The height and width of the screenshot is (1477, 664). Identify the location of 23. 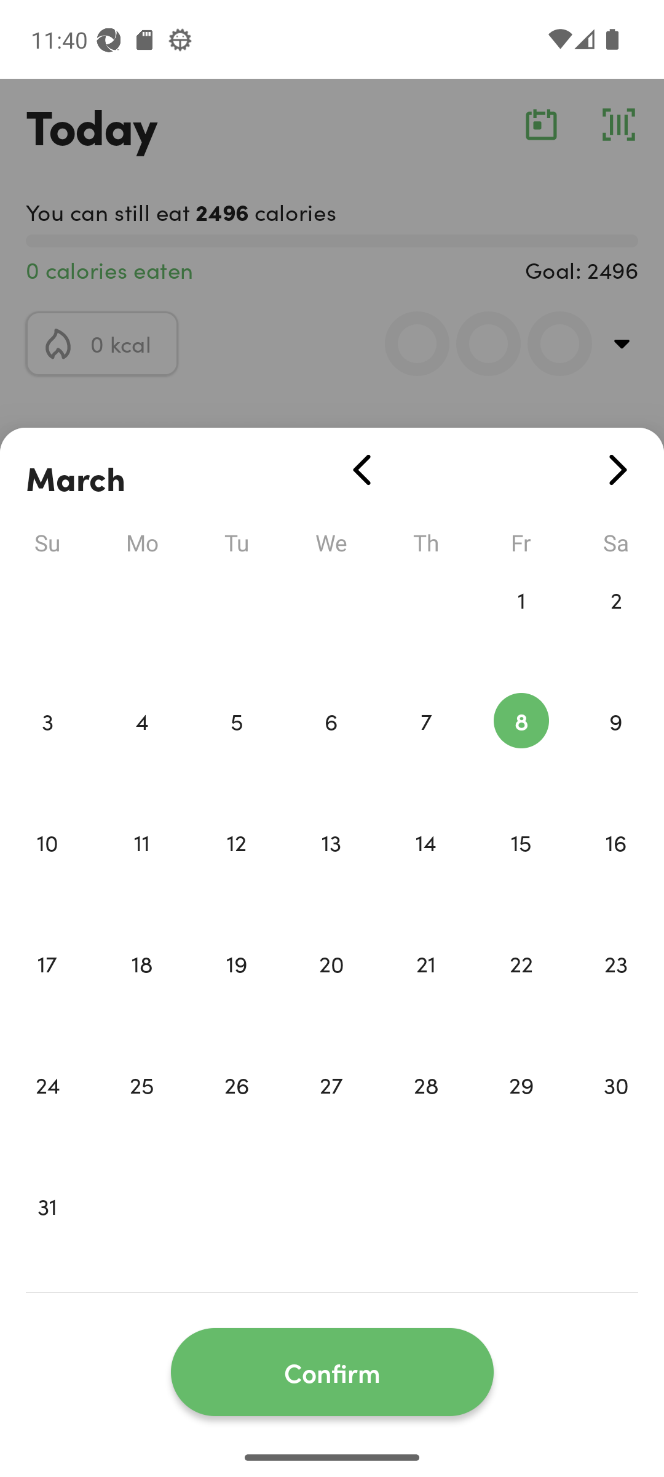
(616, 990).